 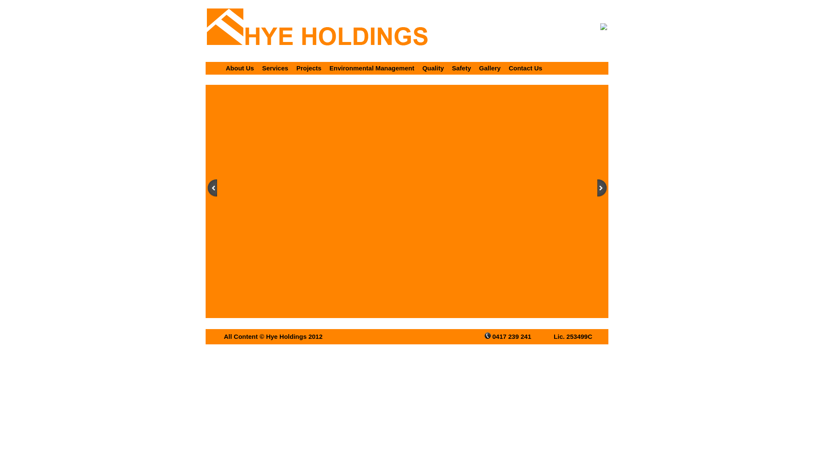 I want to click on Contact Us, so click(x=526, y=68).